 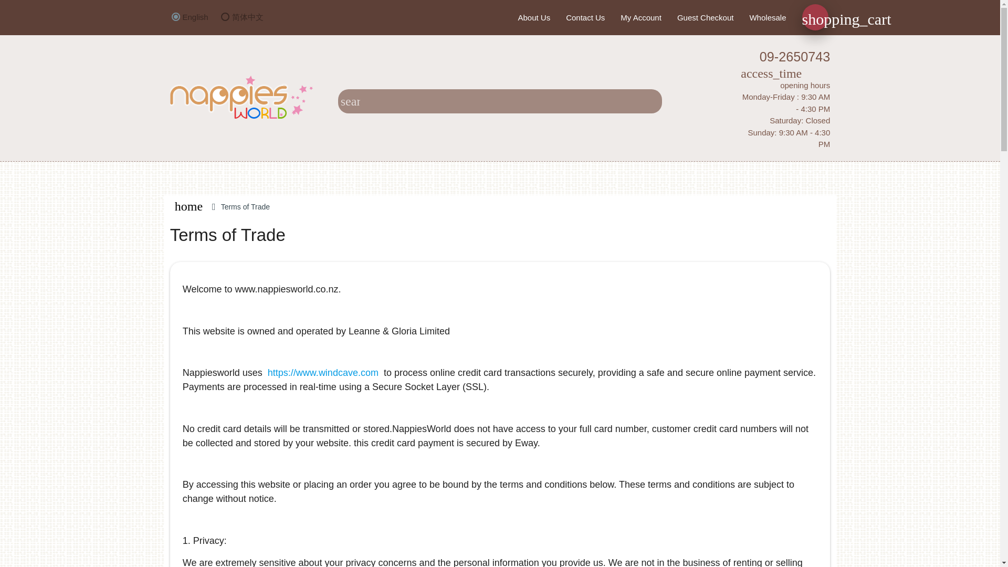 What do you see at coordinates (768, 18) in the screenshot?
I see `Wholesale` at bounding box center [768, 18].